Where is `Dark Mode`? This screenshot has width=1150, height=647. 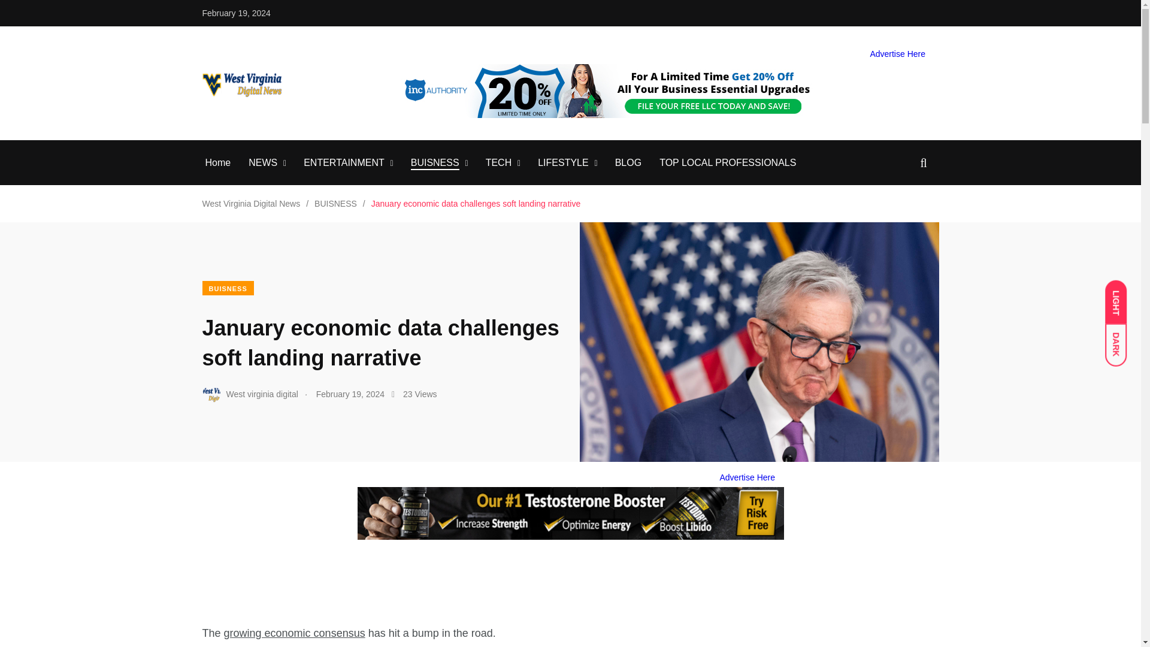
Dark Mode is located at coordinates (1121, 339).